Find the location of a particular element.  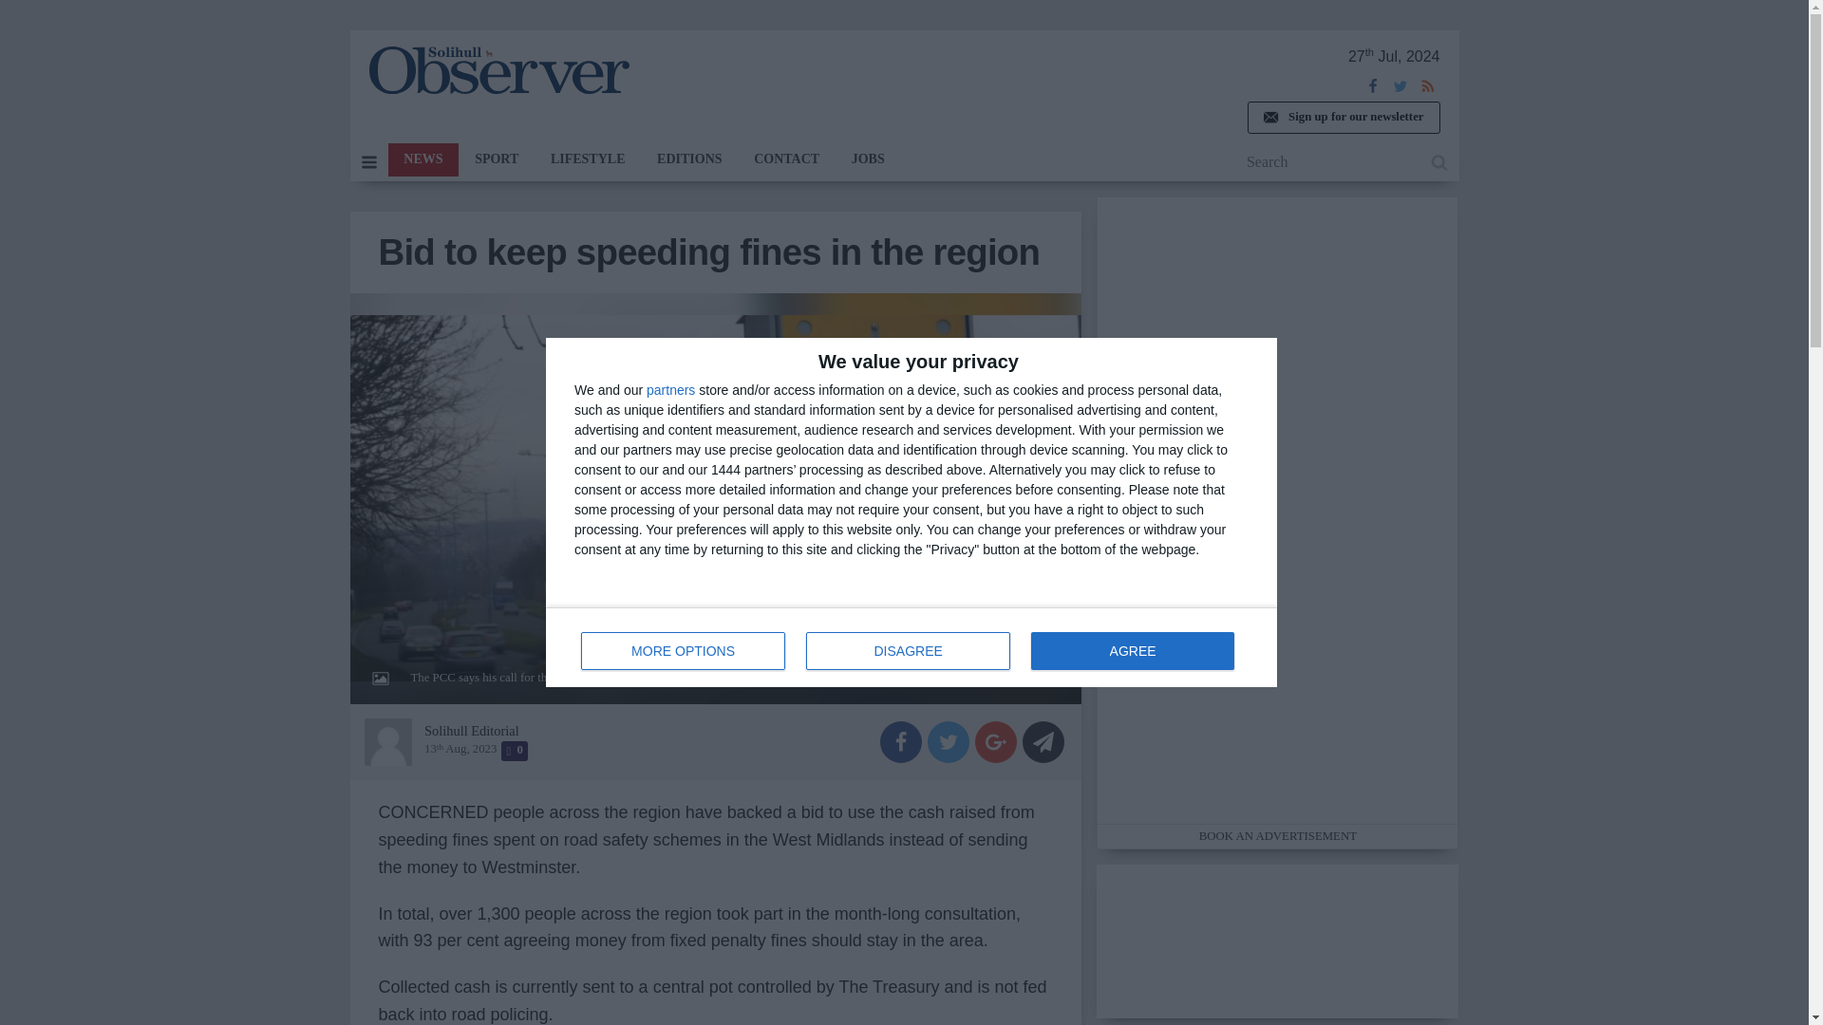

The Solihull Observer is located at coordinates (498, 70).